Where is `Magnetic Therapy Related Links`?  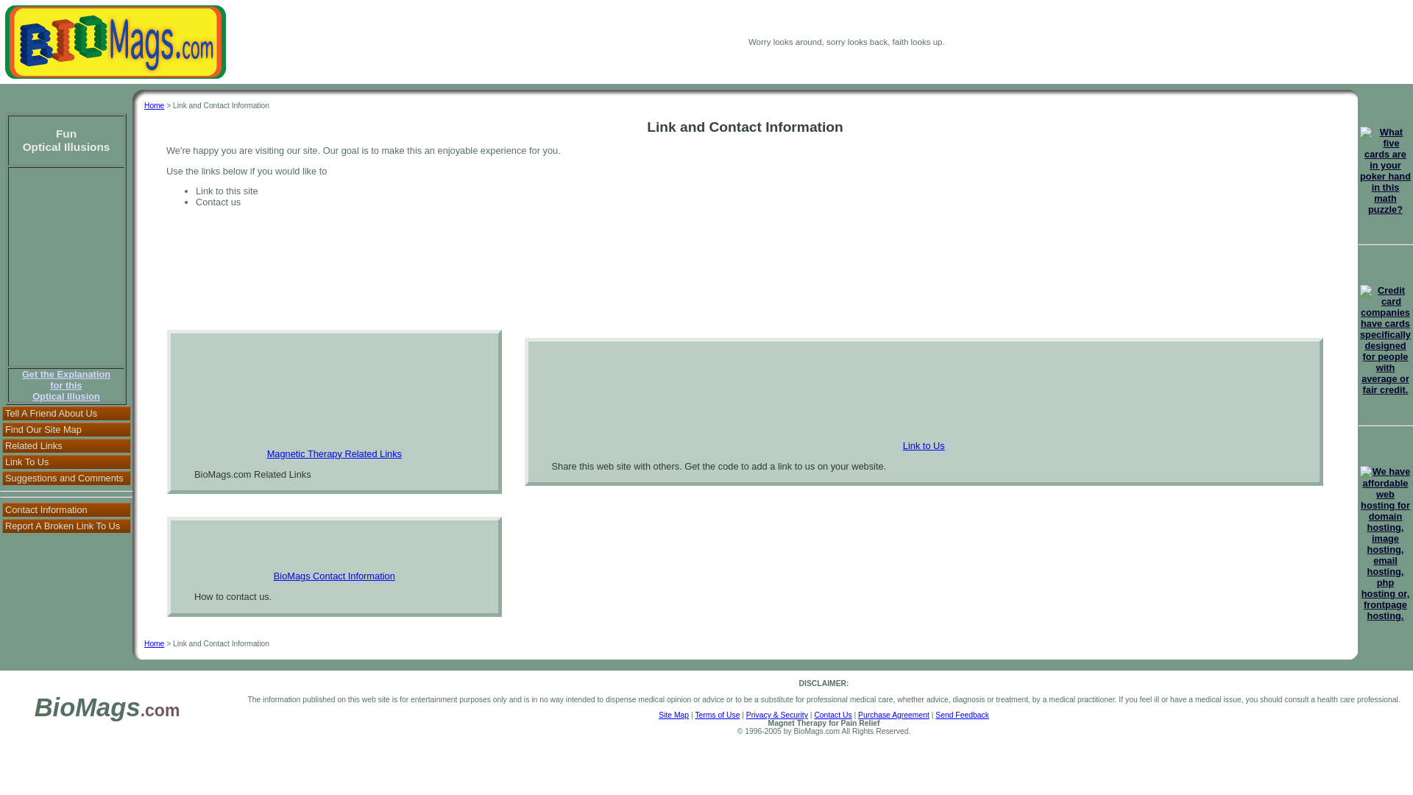
Magnetic Therapy Related Links is located at coordinates (153, 106).